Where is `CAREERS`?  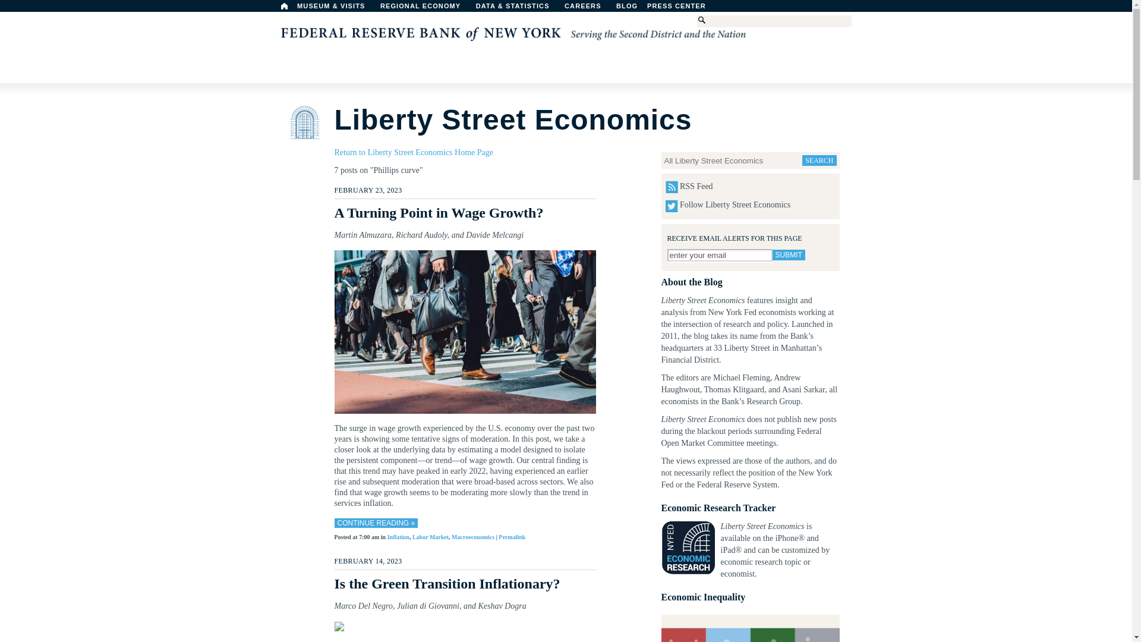
CAREERS is located at coordinates (589, 9).